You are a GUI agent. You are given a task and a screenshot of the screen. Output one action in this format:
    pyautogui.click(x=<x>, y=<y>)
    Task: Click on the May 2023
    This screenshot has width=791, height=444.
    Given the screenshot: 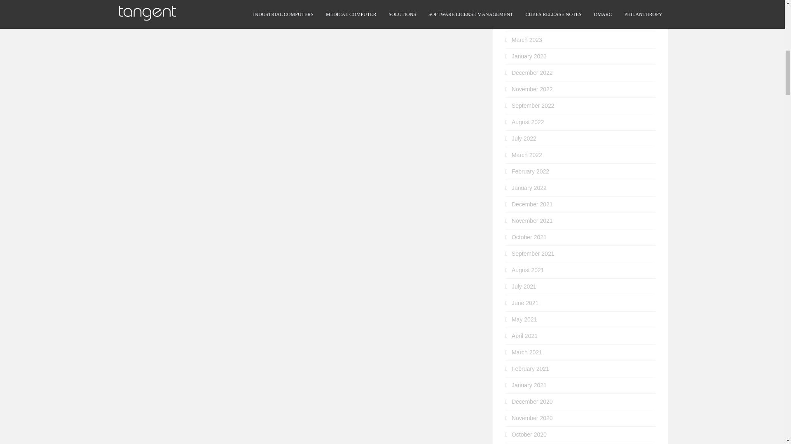 What is the action you would take?
    pyautogui.click(x=524, y=7)
    